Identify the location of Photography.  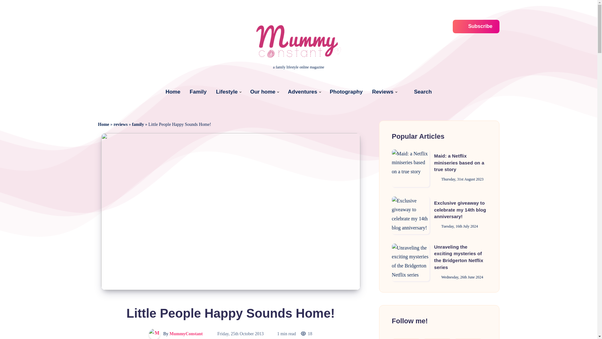
(346, 92).